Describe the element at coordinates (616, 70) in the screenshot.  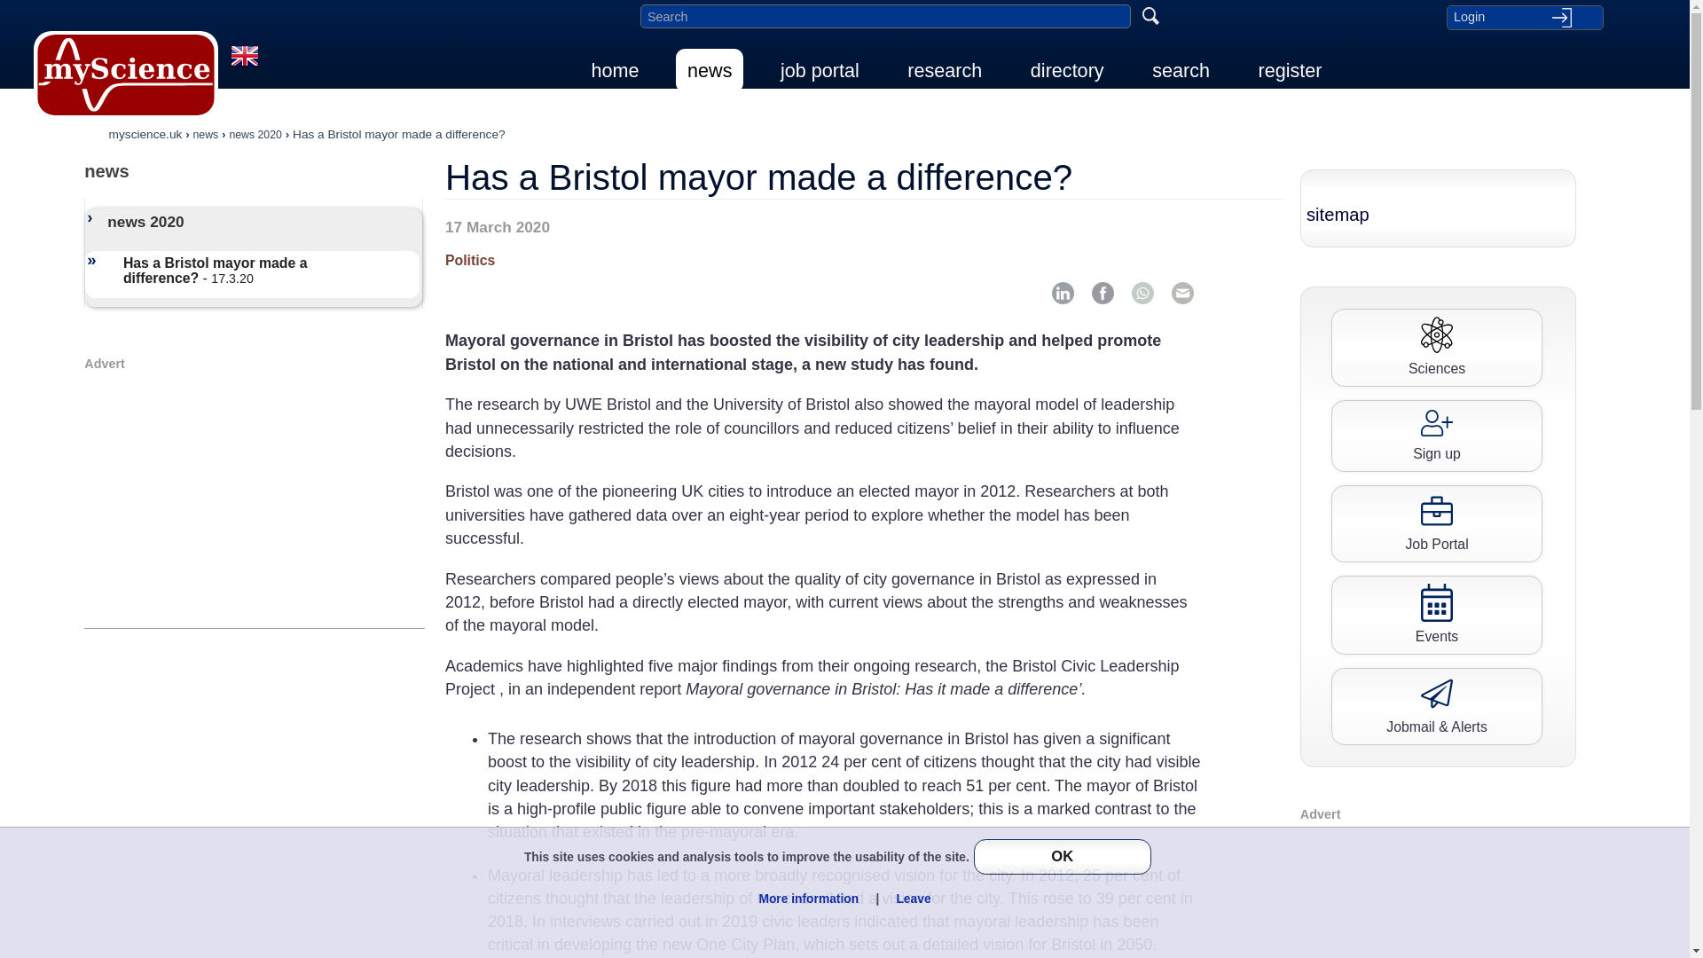
I see `home` at that location.